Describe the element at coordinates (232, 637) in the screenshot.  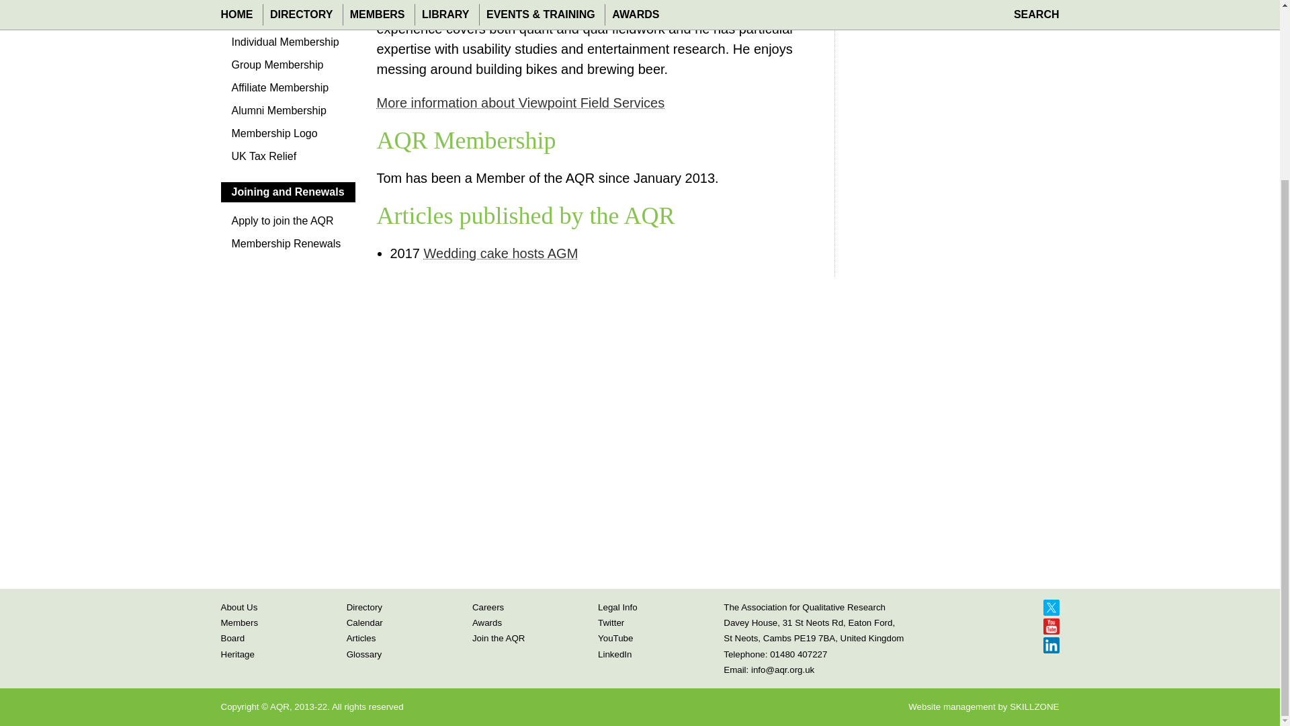
I see `Board` at that location.